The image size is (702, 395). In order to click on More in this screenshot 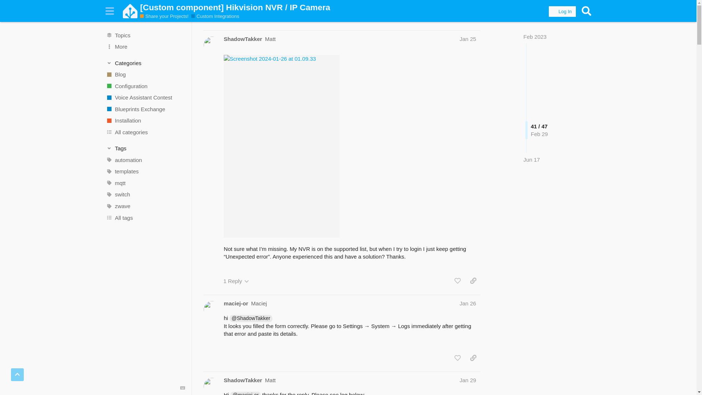, I will do `click(145, 47)`.